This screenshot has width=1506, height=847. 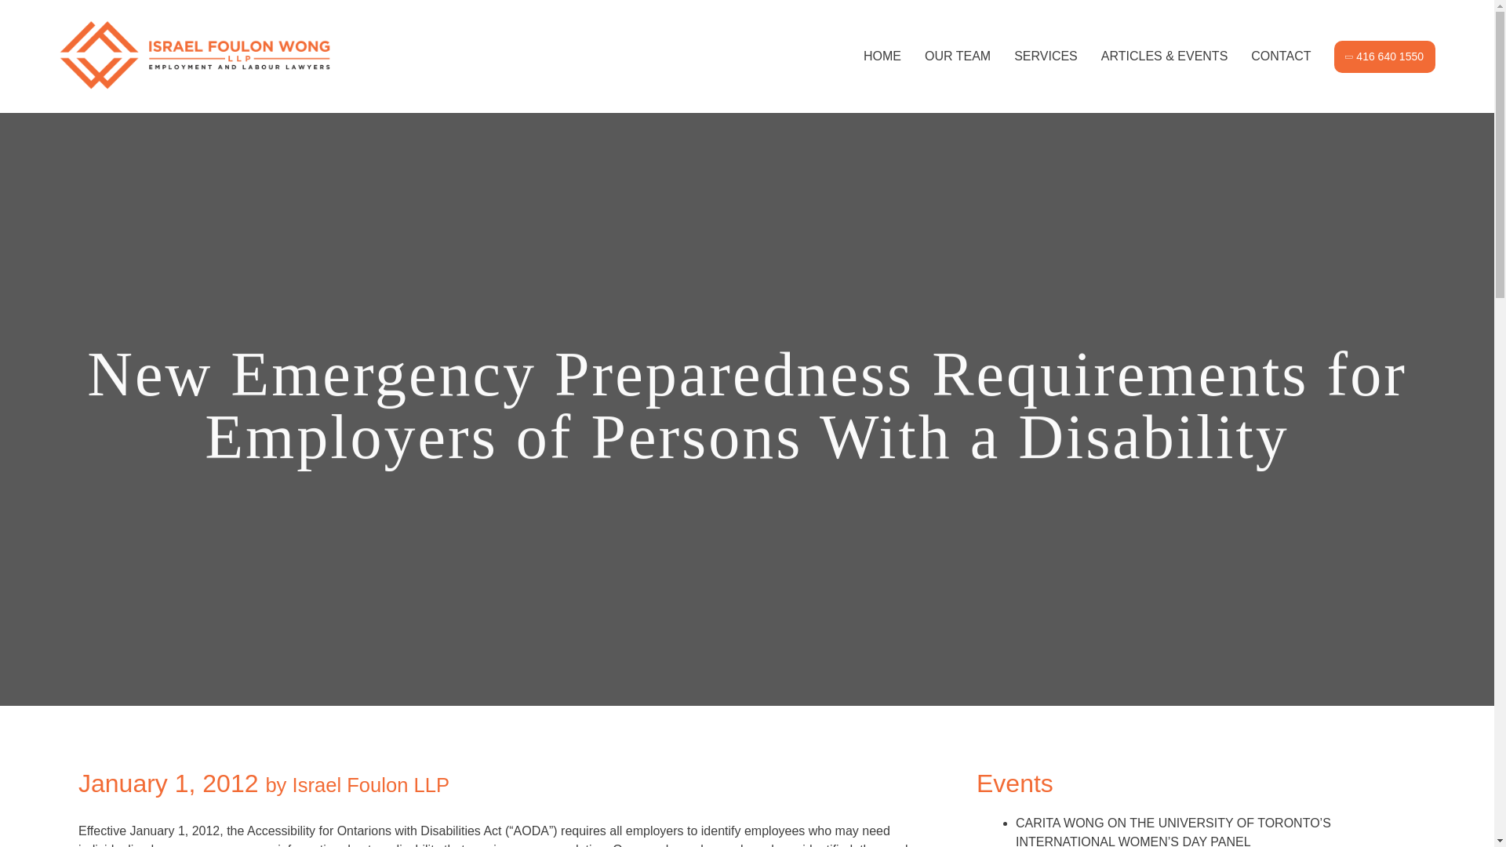 What do you see at coordinates (1384, 56) in the screenshot?
I see ` 416 640 1550` at bounding box center [1384, 56].